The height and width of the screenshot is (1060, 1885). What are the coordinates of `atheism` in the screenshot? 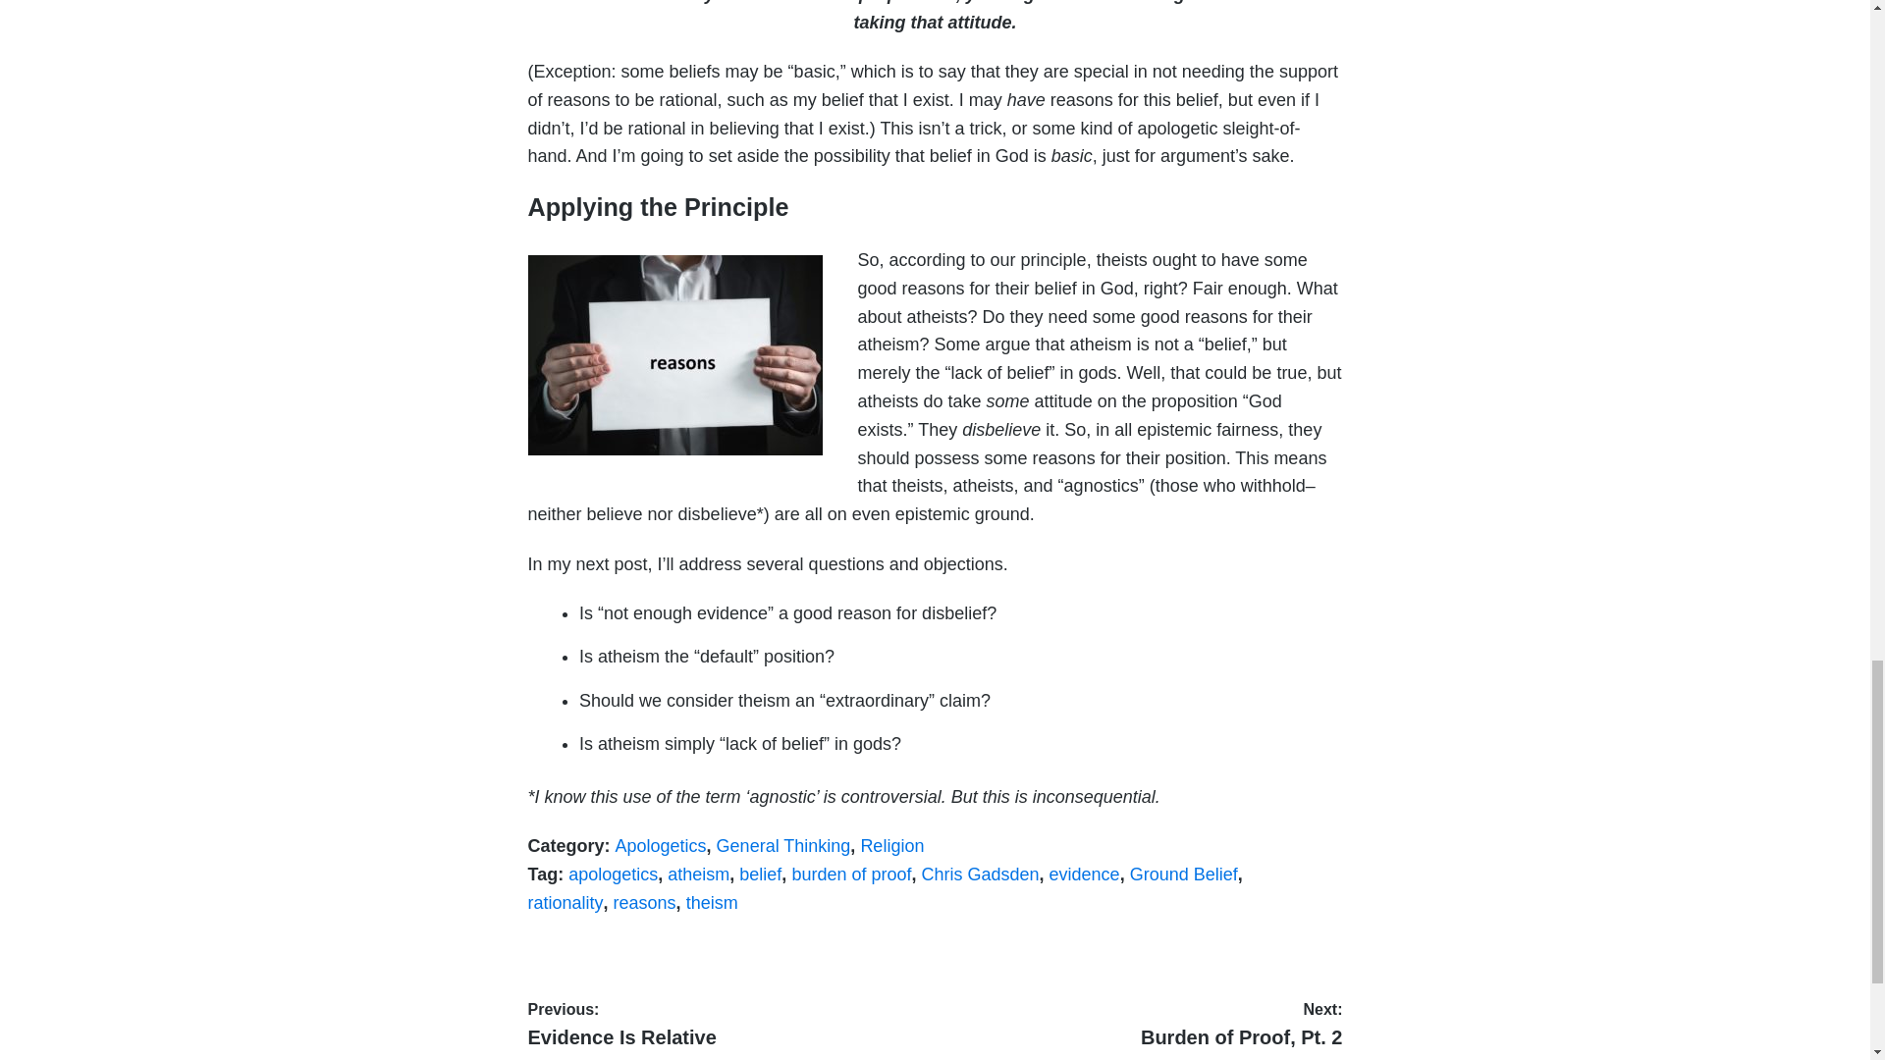 It's located at (698, 874).